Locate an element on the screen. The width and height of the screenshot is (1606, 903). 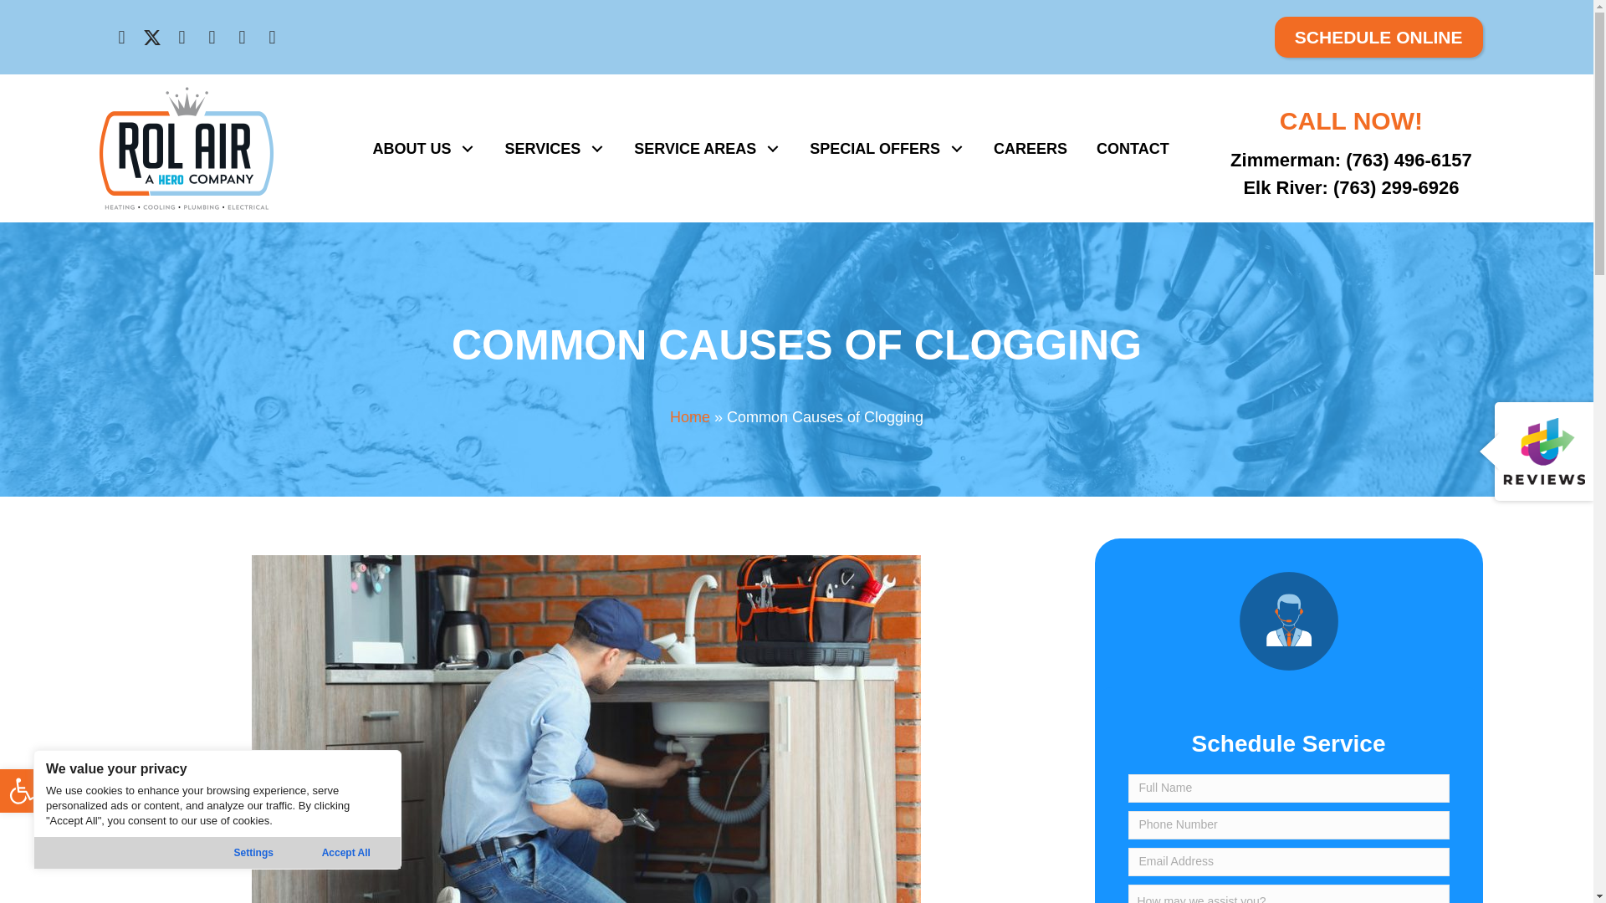
ABOUT US is located at coordinates (212, 38).